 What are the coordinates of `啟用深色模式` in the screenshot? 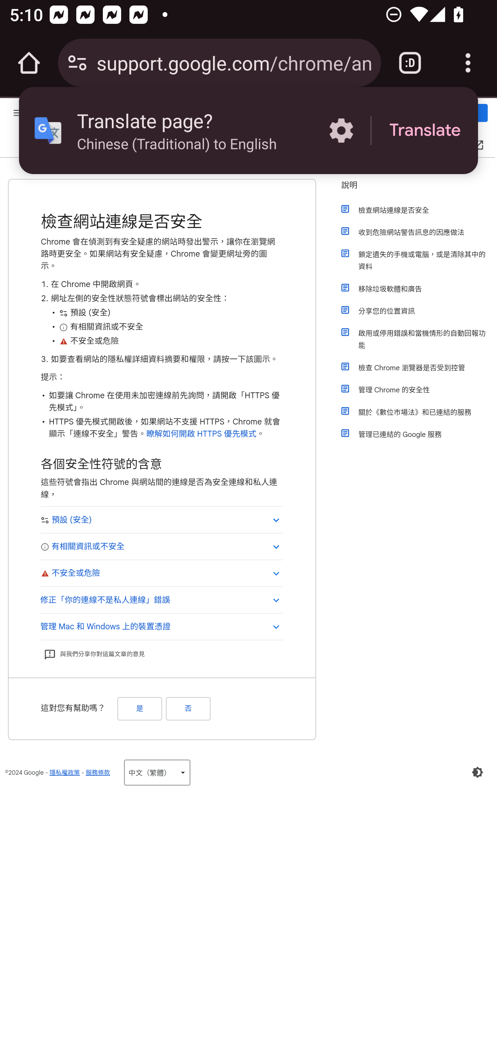 It's located at (477, 772).